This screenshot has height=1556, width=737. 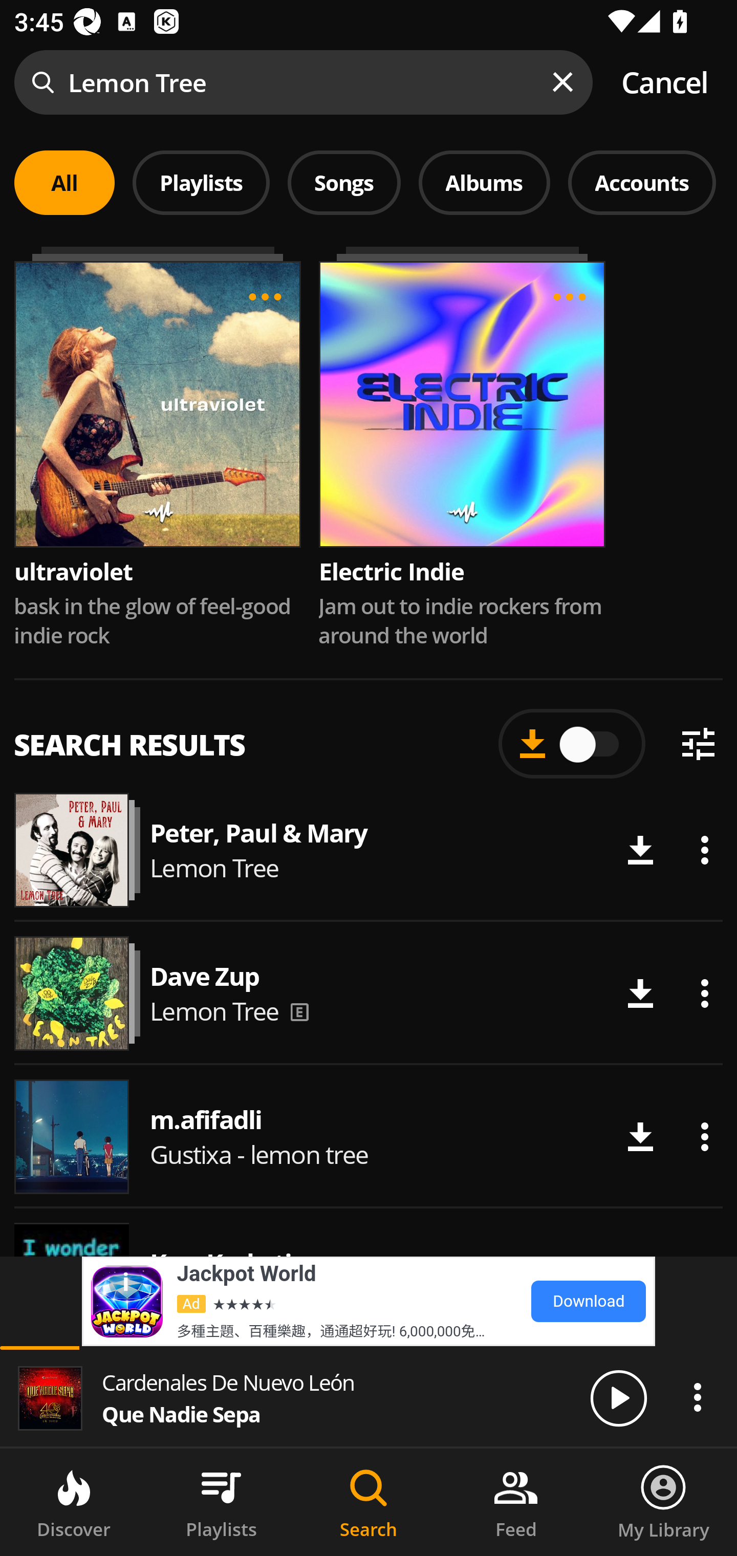 What do you see at coordinates (704, 1136) in the screenshot?
I see `Actions` at bounding box center [704, 1136].